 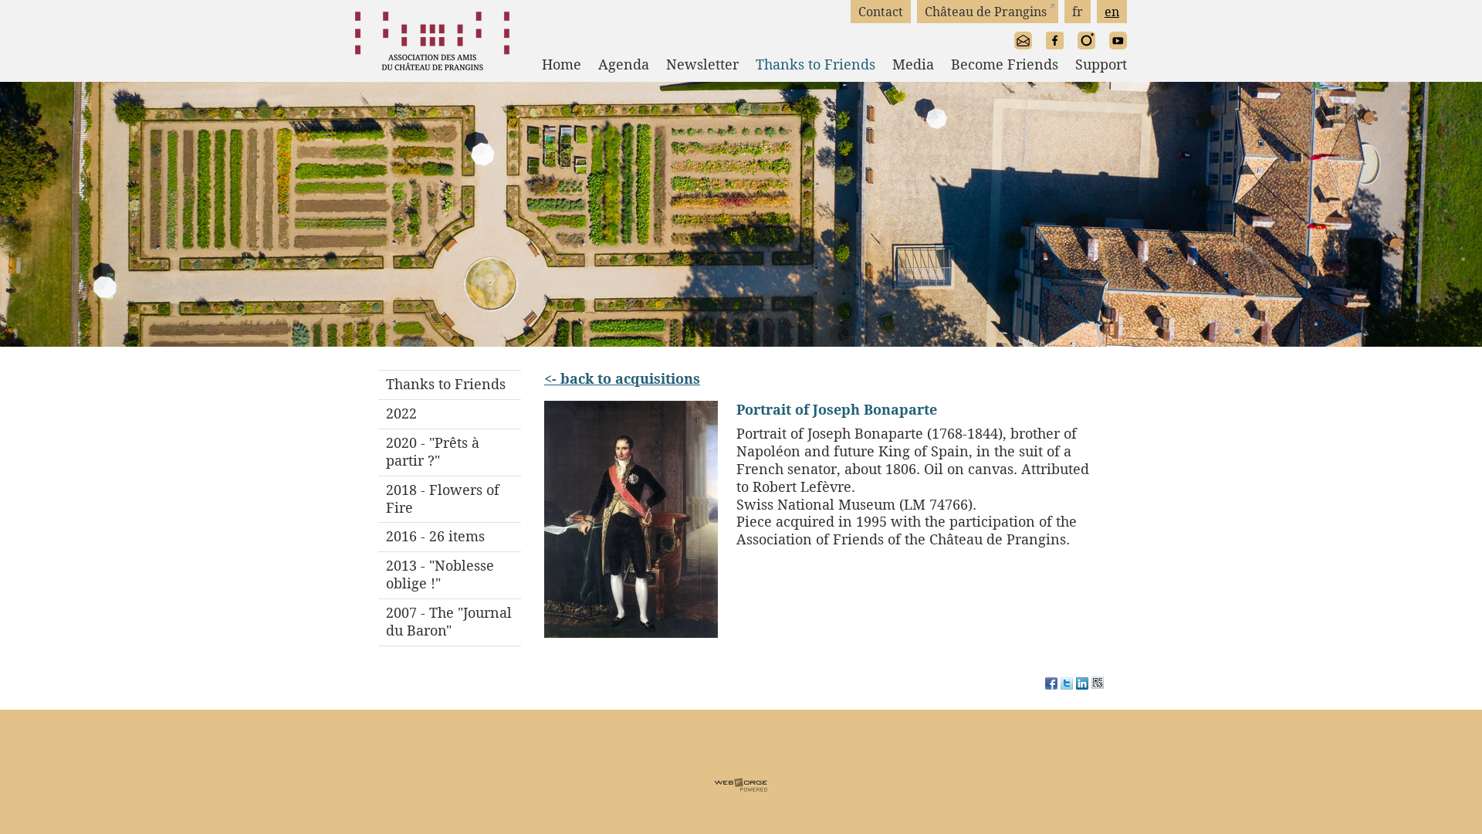 I want to click on Partager sur Twitter, so click(x=1067, y=686).